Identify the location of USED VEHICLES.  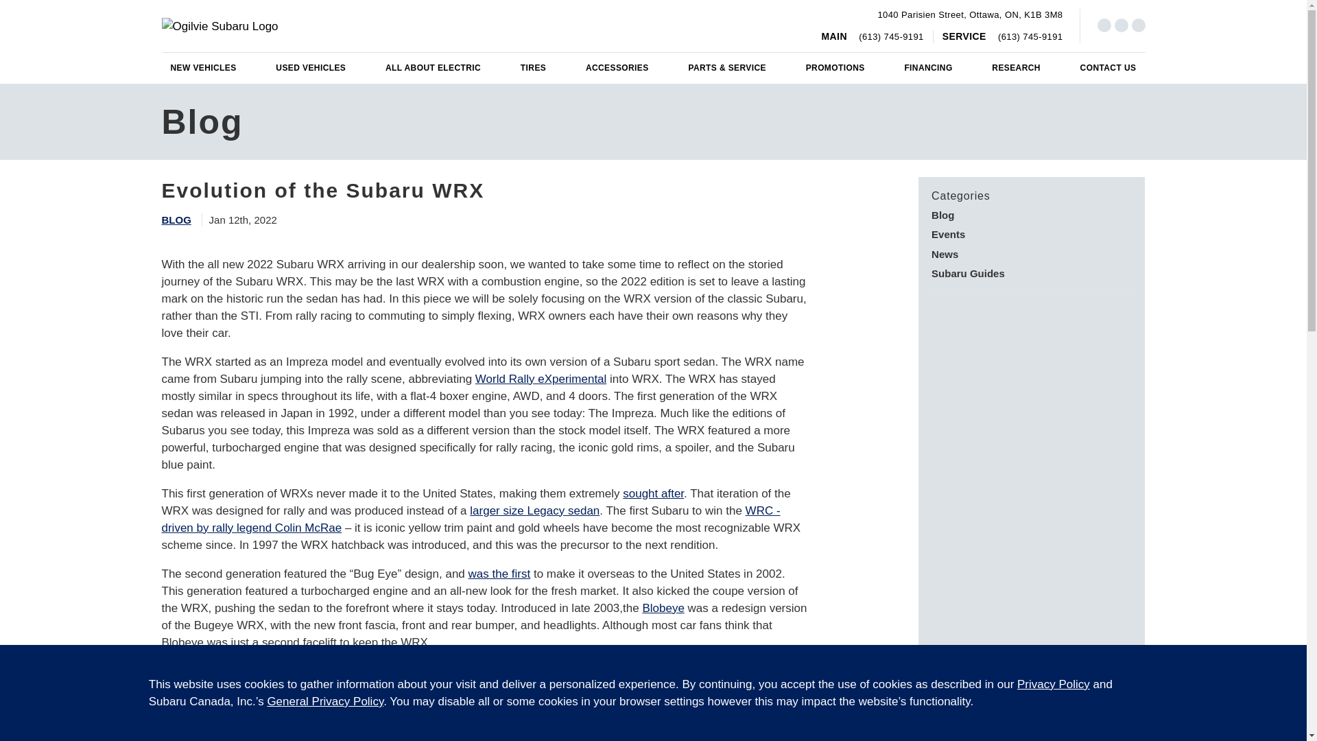
(310, 68).